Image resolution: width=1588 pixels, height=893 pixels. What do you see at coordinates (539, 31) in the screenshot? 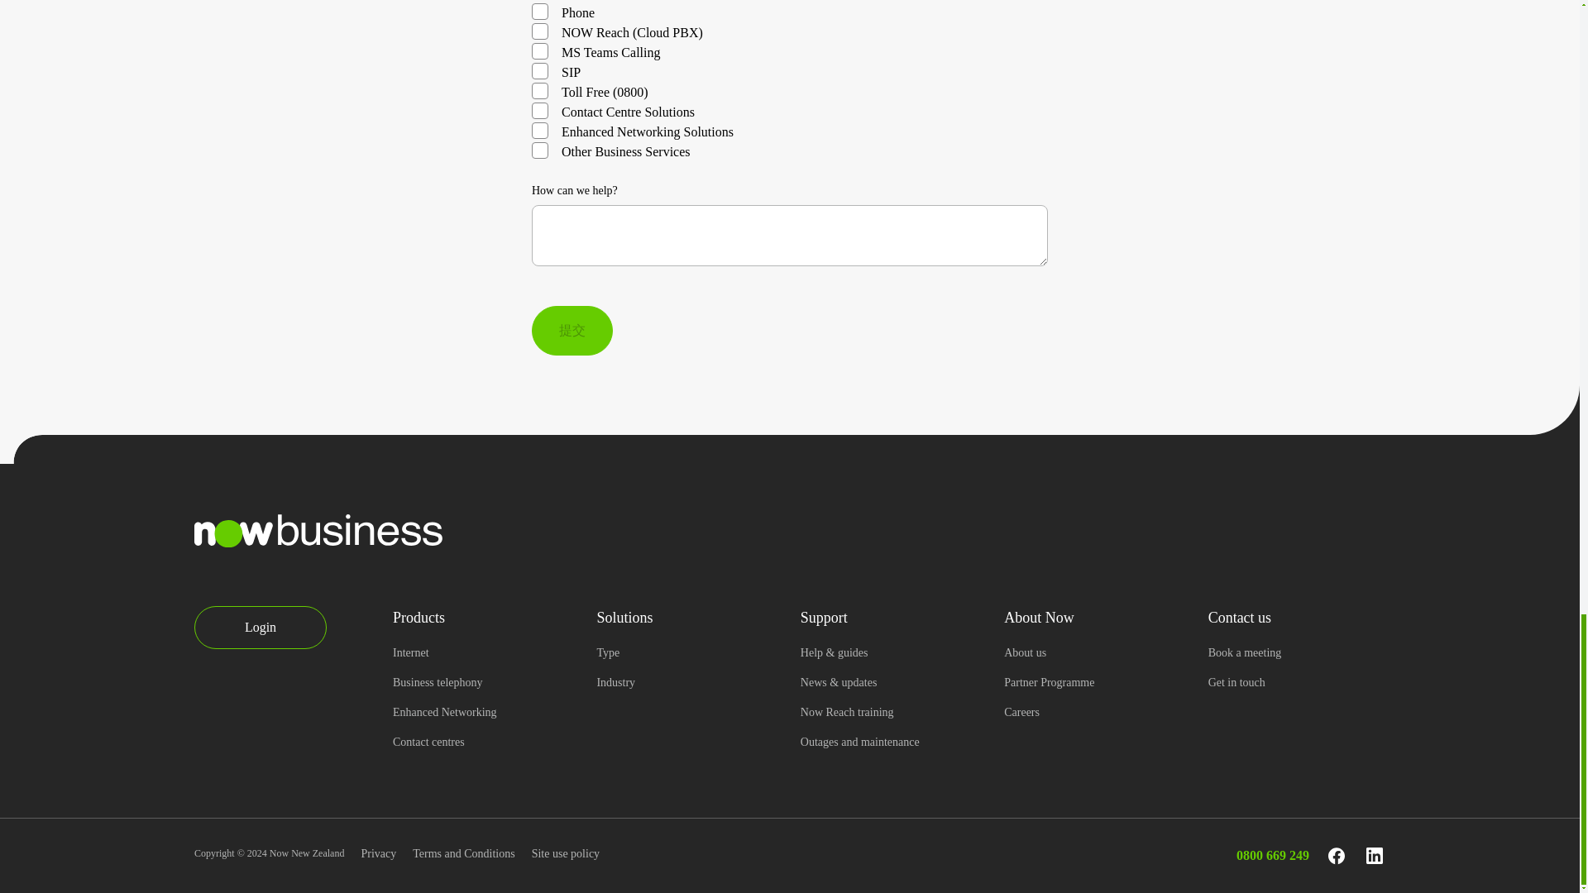
I see `1` at bounding box center [539, 31].